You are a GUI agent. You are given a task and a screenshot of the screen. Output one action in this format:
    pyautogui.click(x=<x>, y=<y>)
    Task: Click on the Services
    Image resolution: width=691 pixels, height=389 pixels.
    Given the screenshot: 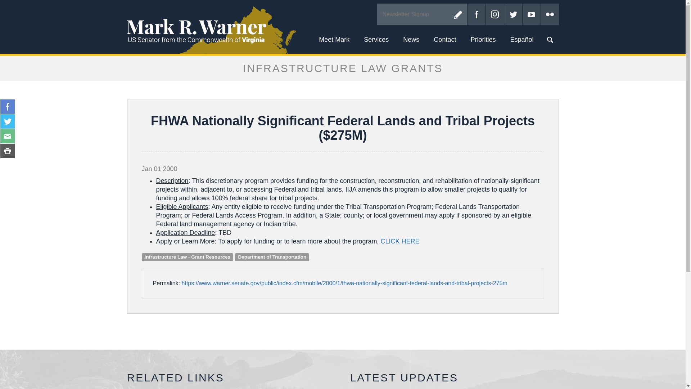 What is the action you would take?
    pyautogui.click(x=376, y=40)
    